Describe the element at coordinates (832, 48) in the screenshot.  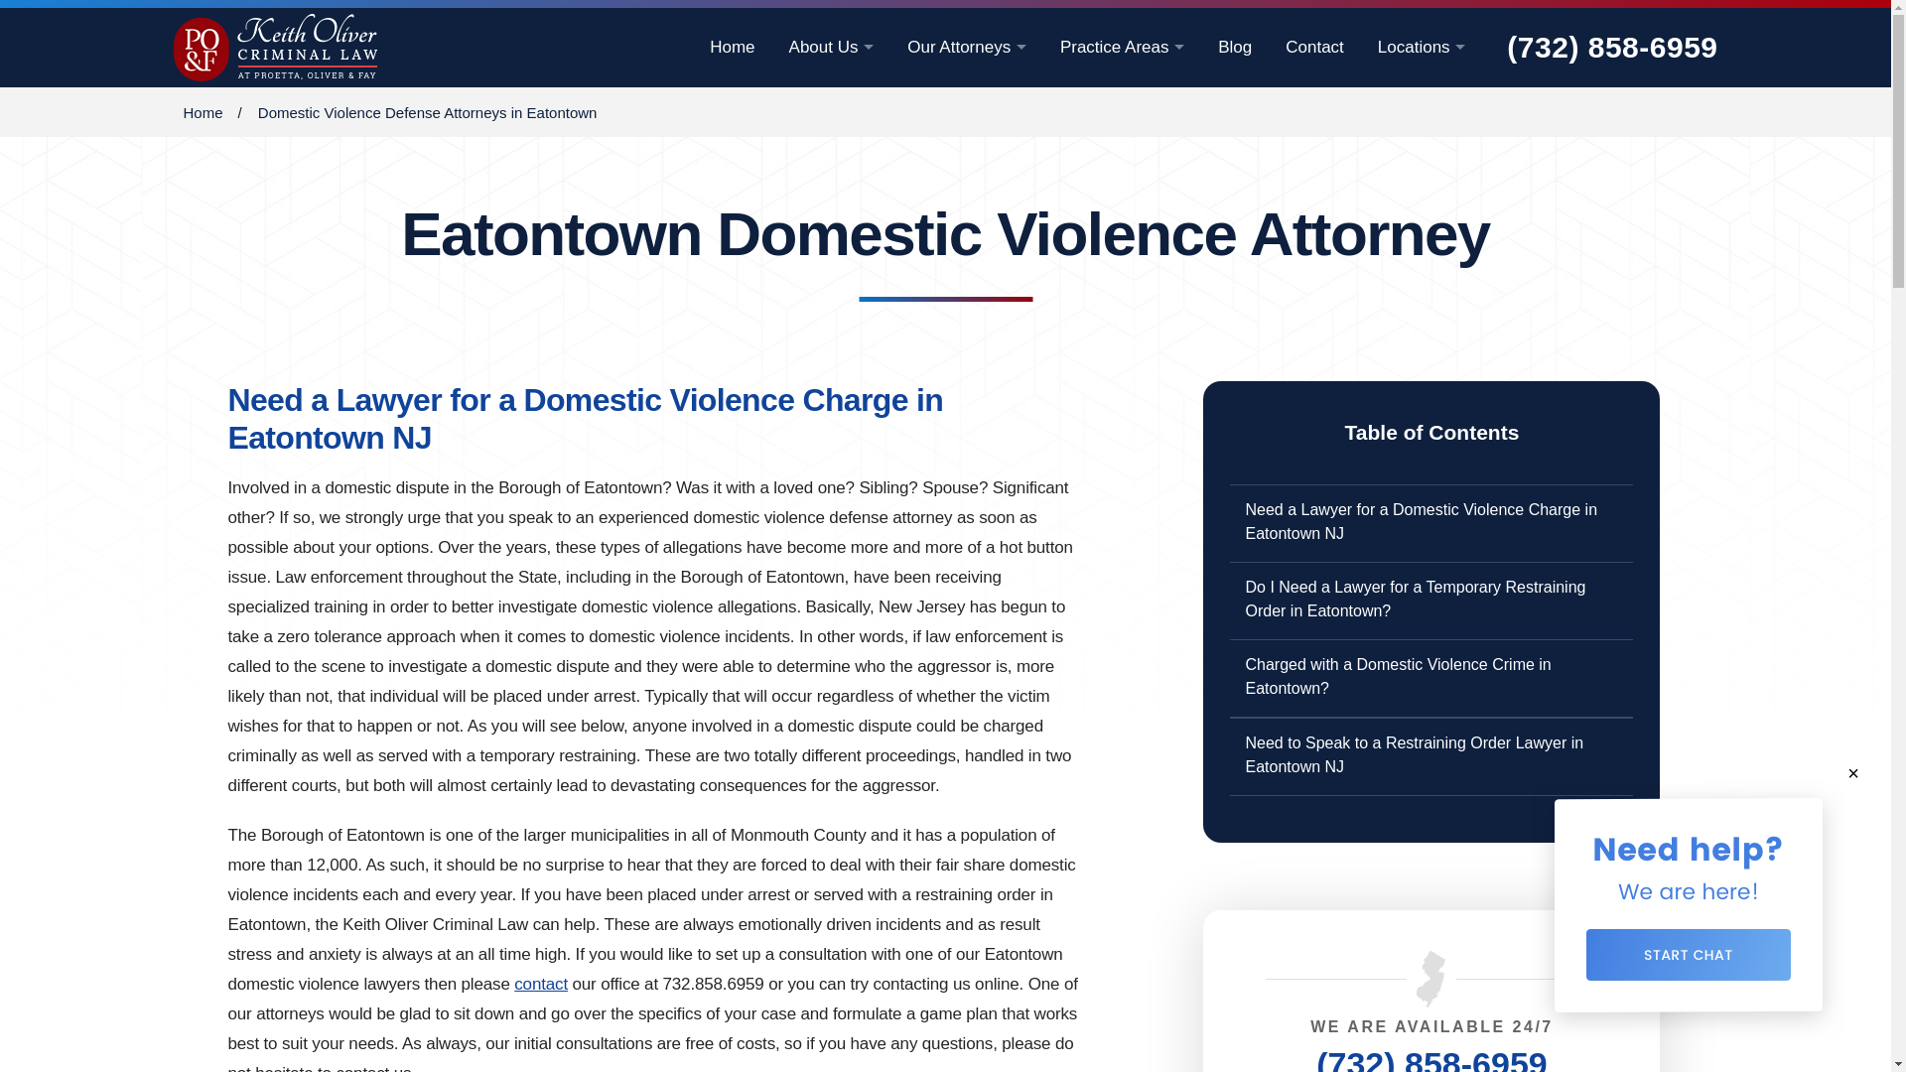
I see `About Us` at that location.